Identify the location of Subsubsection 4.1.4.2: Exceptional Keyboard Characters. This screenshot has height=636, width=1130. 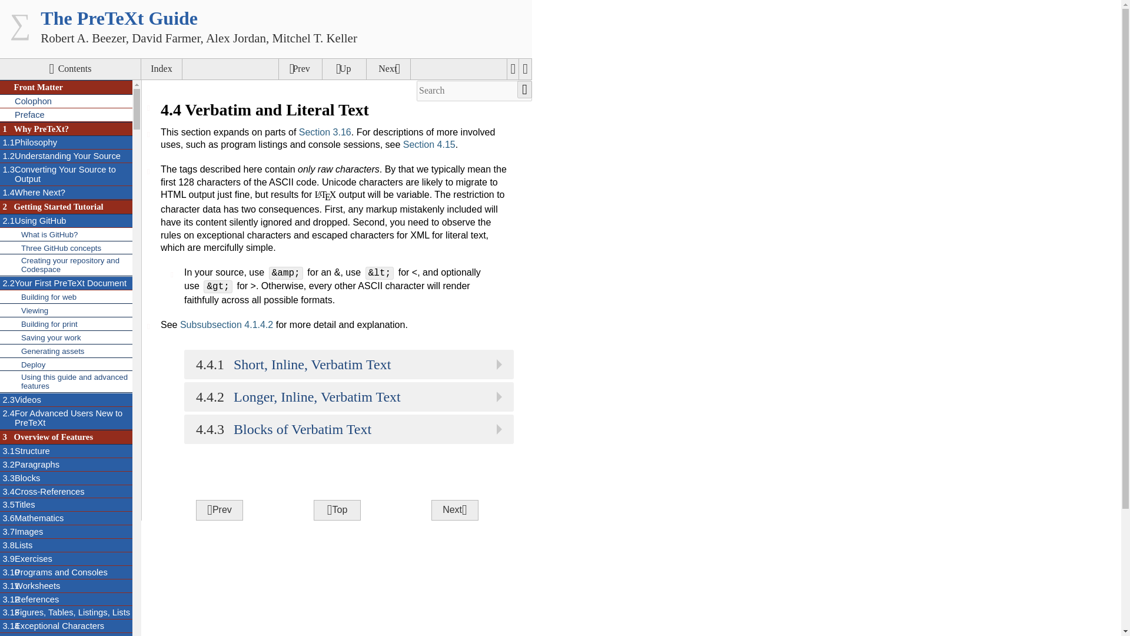
(66, 174).